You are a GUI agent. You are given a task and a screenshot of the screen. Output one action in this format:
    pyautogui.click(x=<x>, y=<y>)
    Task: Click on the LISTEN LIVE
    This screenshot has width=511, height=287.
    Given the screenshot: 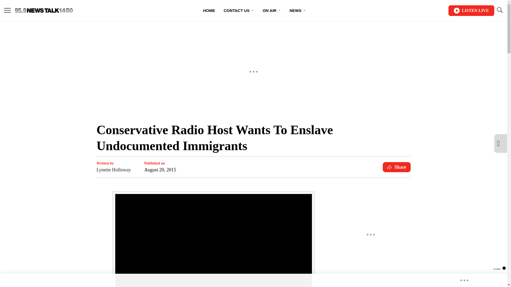 What is the action you would take?
    pyautogui.click(x=471, y=11)
    